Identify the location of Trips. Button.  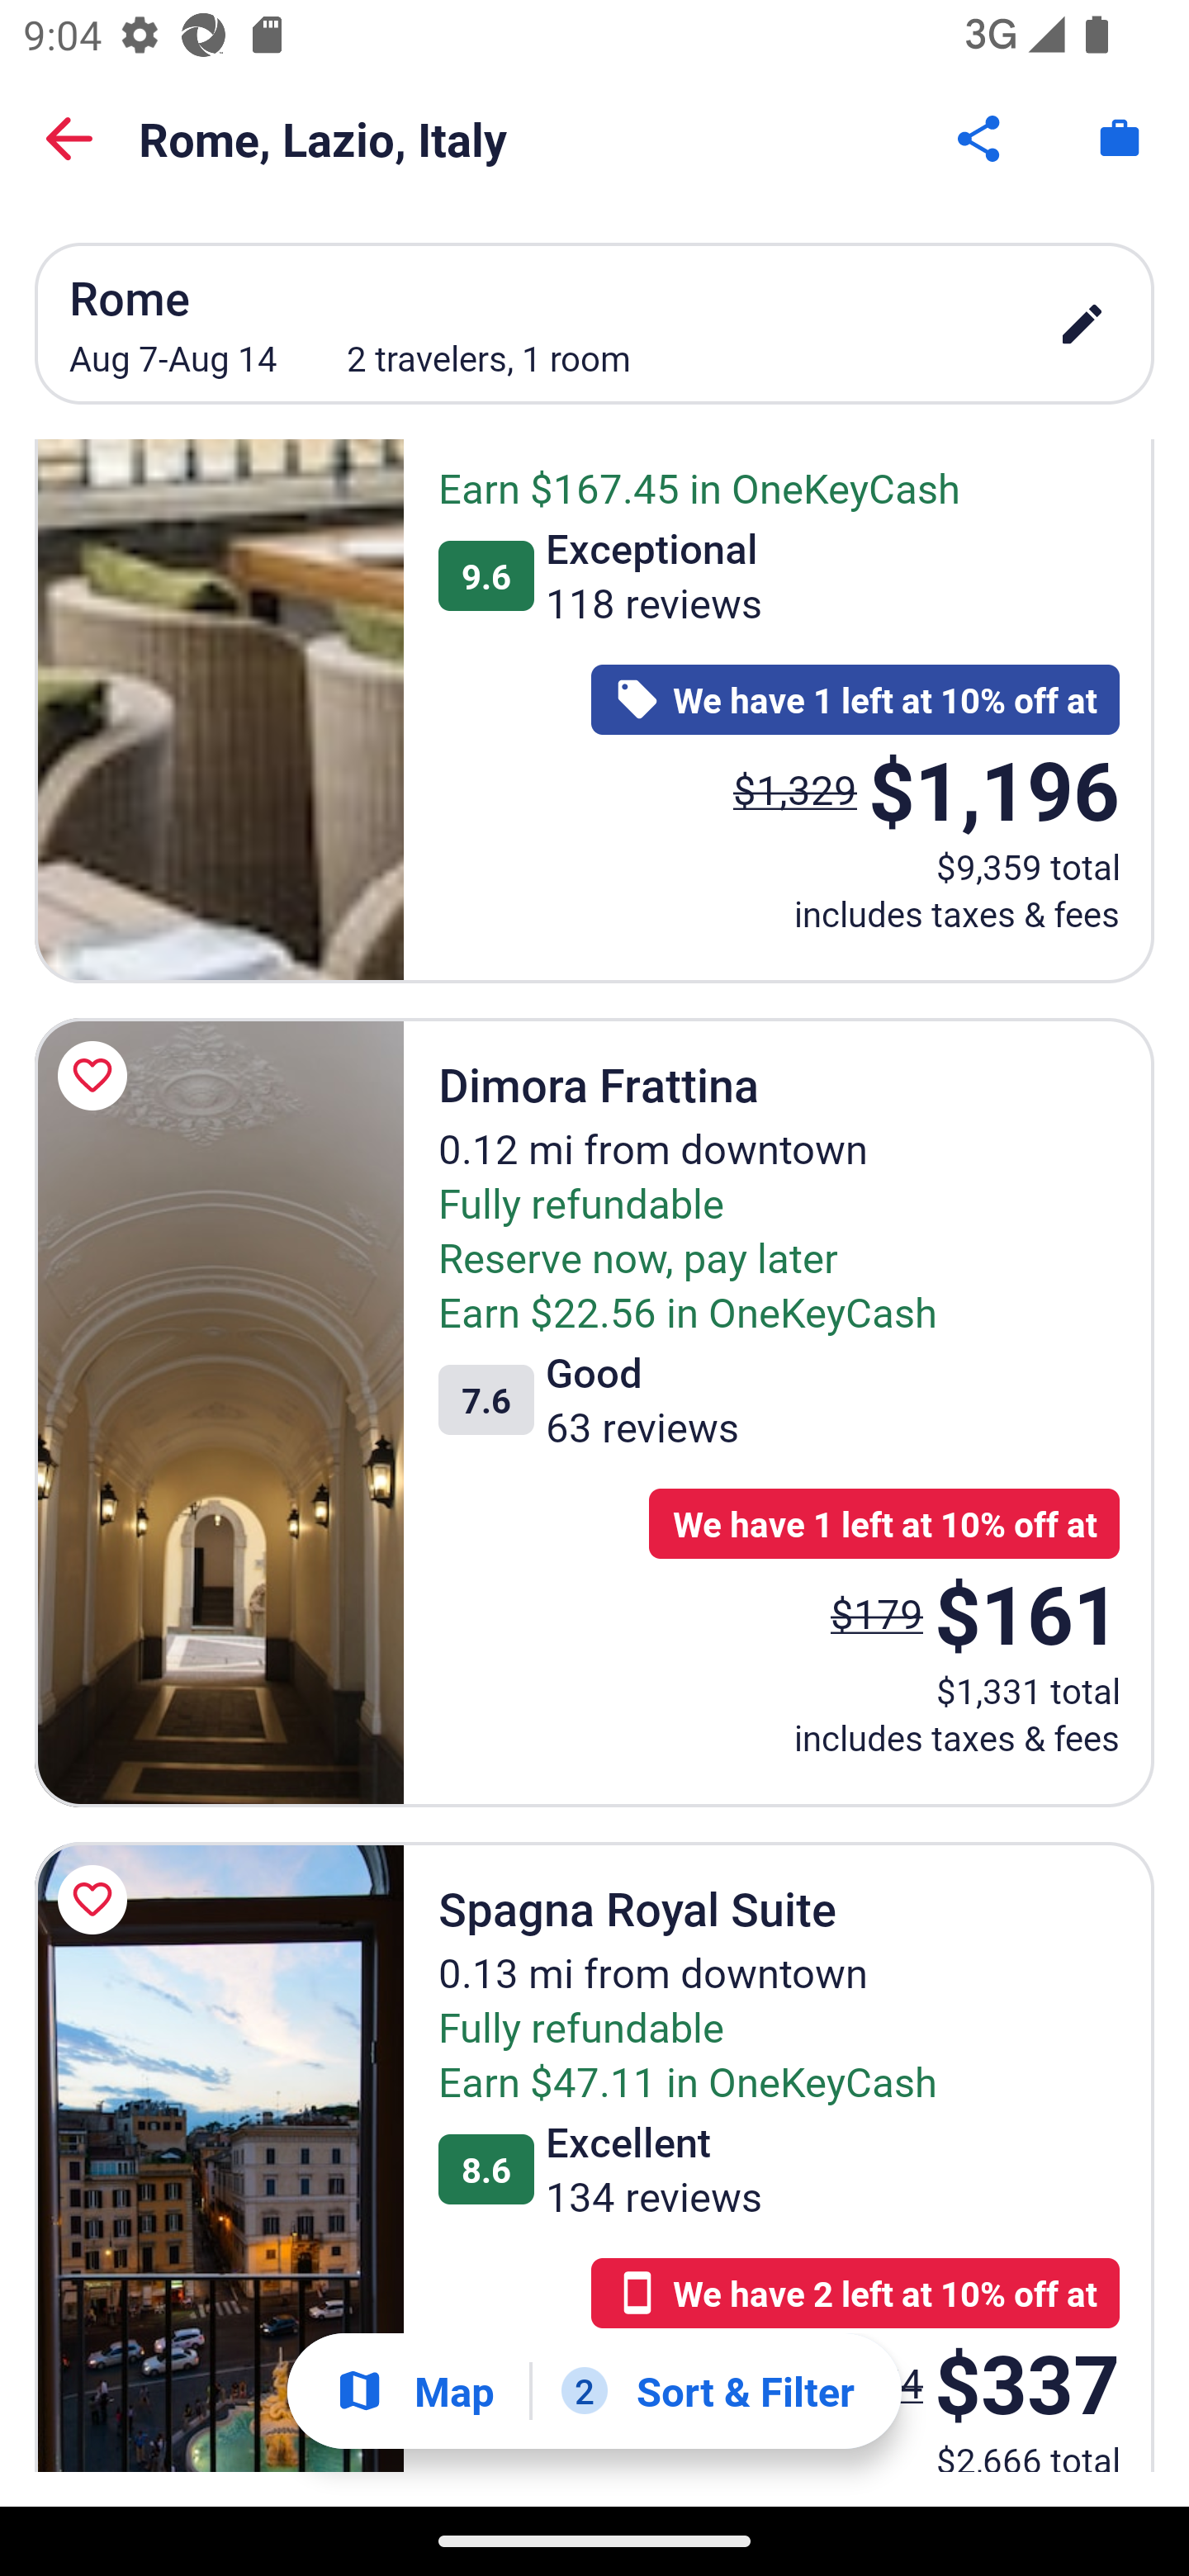
(1120, 139).